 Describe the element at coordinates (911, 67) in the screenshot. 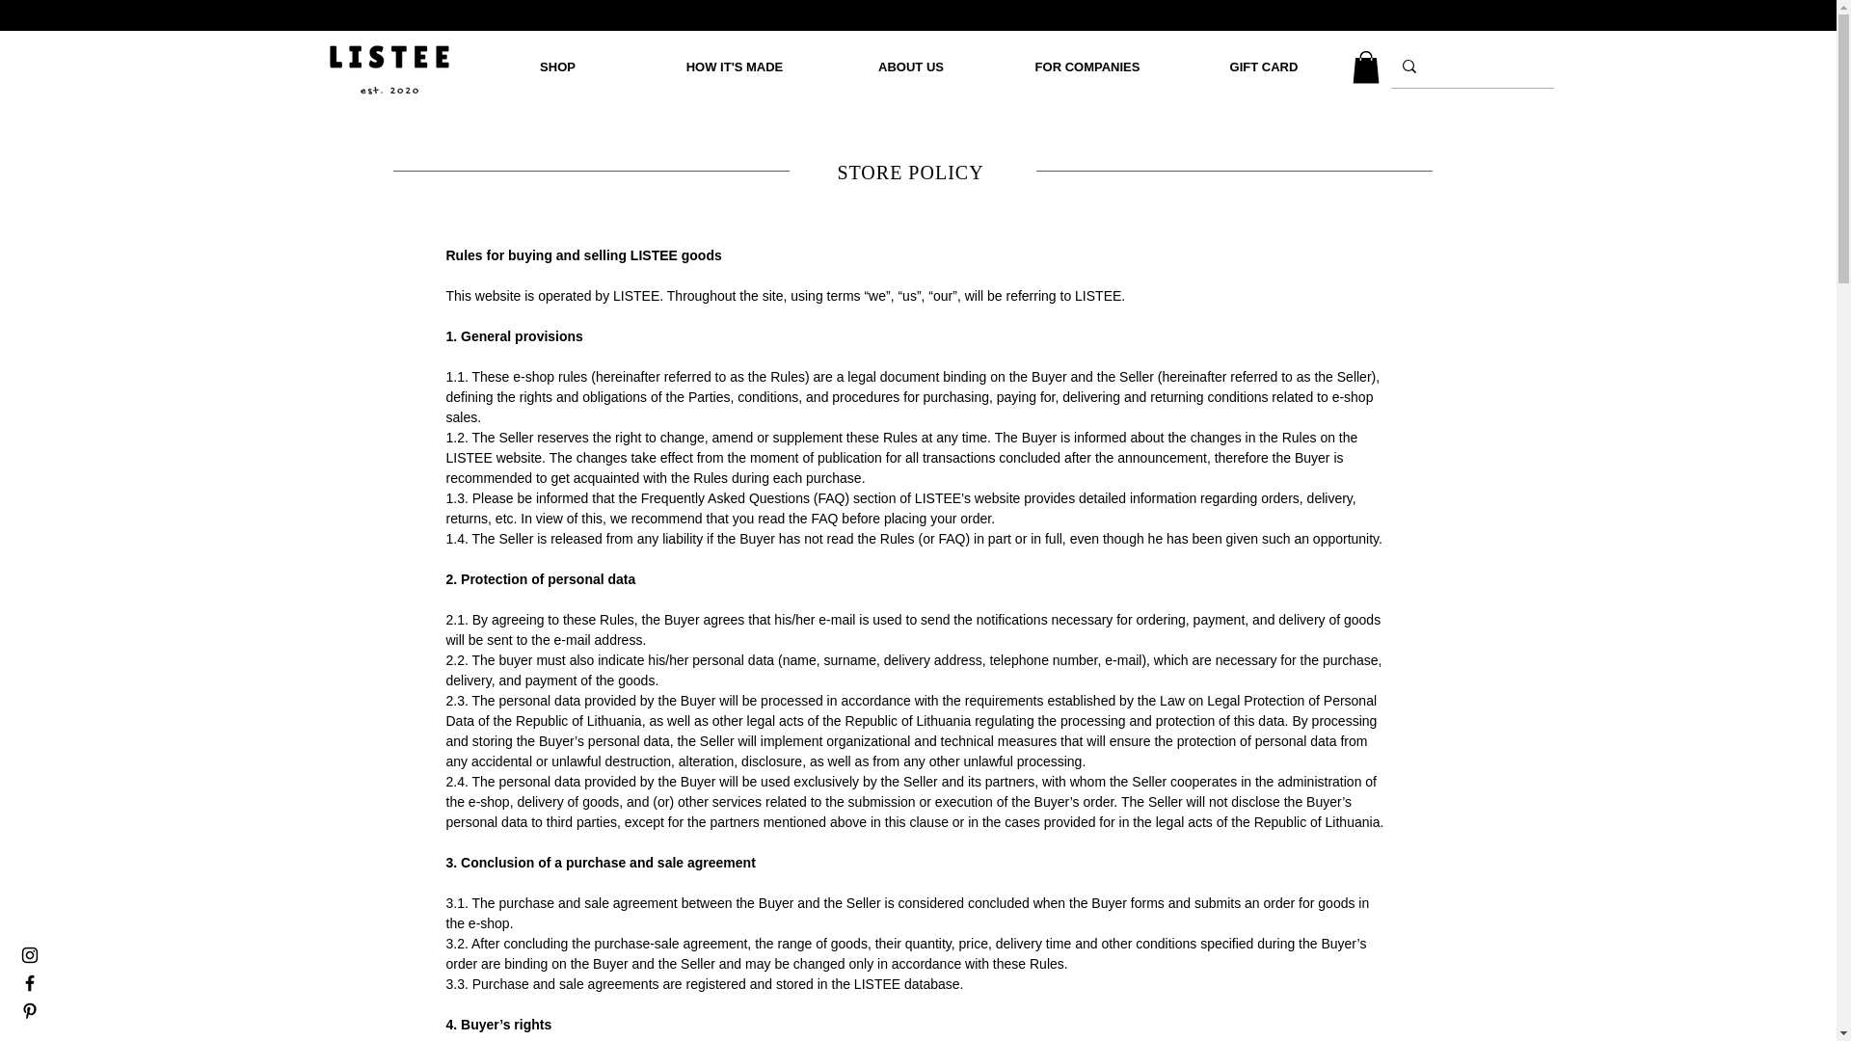

I see `ABOUT US` at that location.